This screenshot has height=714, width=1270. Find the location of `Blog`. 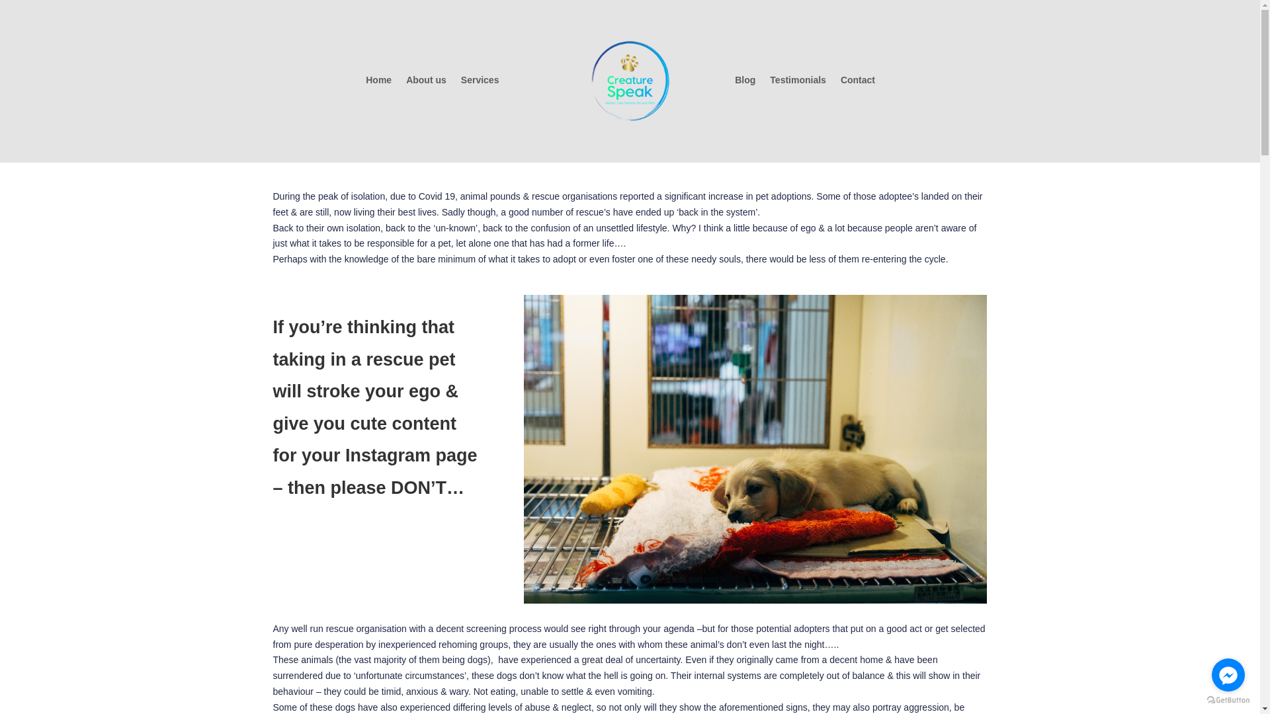

Blog is located at coordinates (745, 83).